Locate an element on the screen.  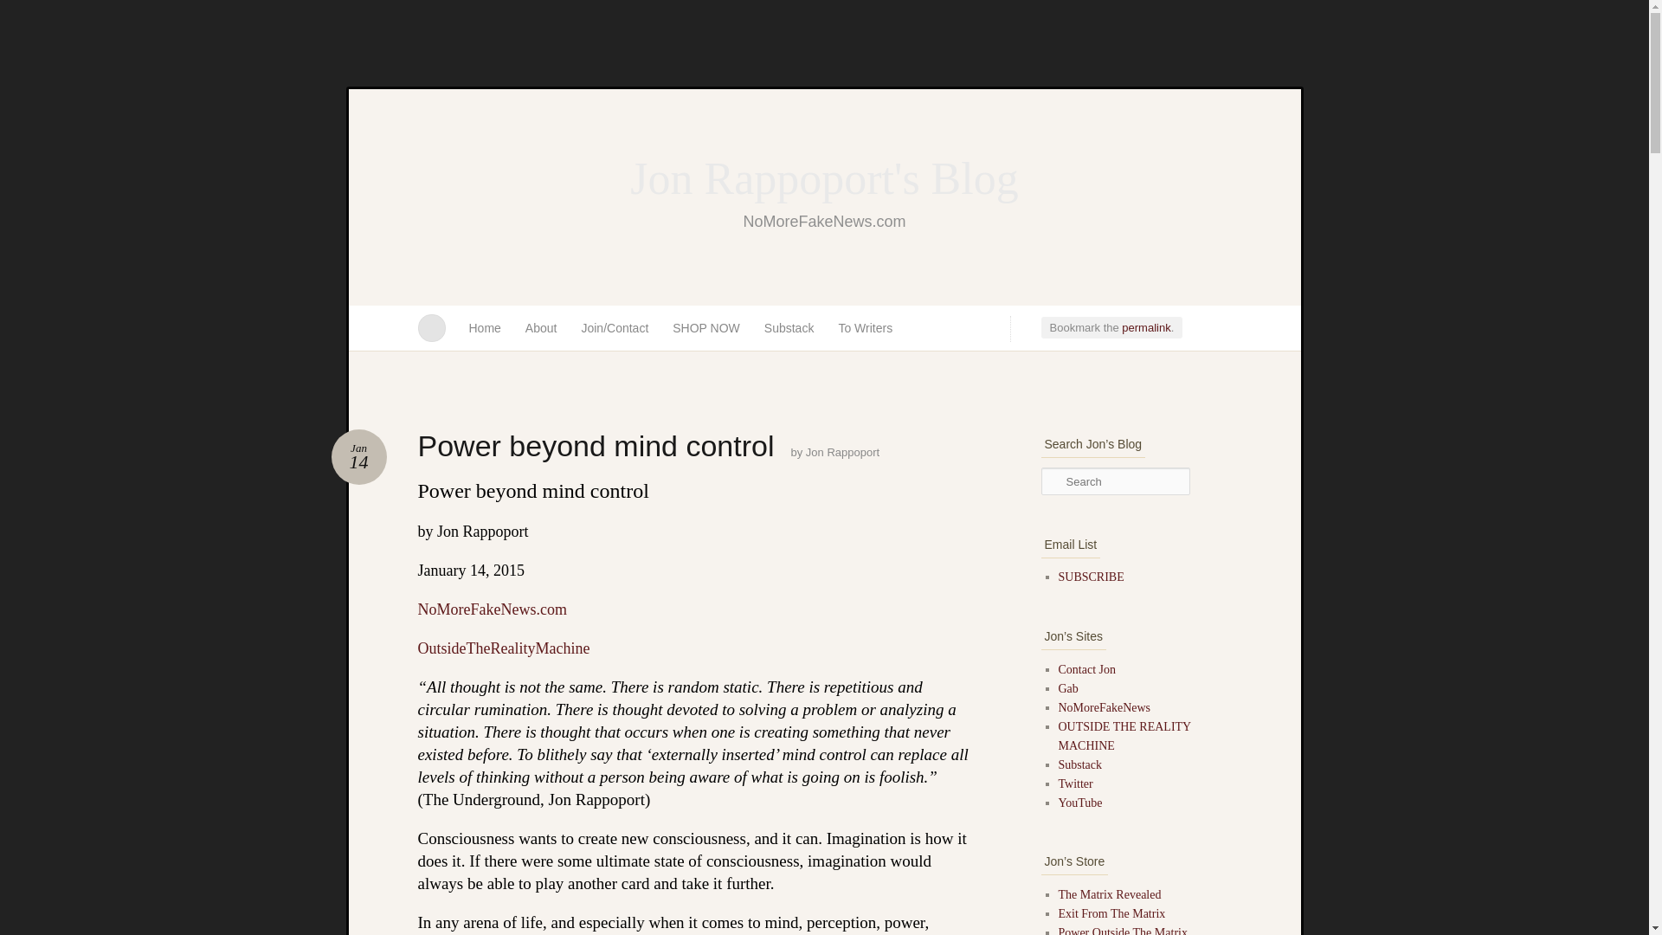
January 14 2015 is located at coordinates (824, 180).